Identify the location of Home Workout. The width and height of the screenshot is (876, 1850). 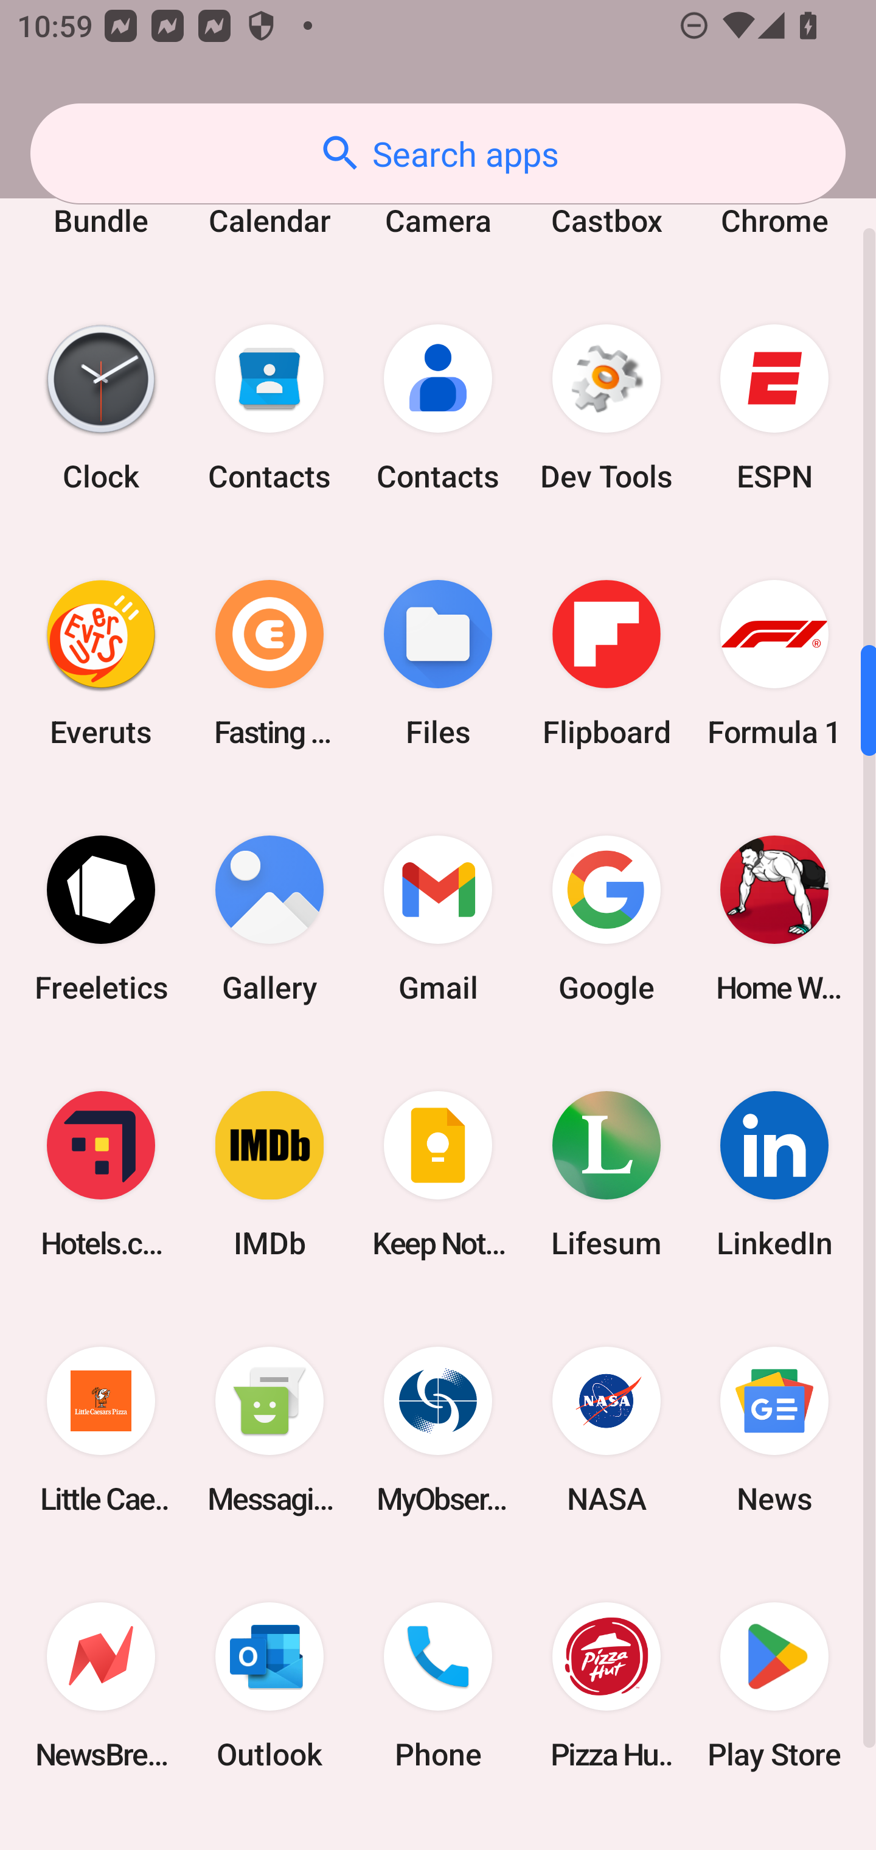
(774, 919).